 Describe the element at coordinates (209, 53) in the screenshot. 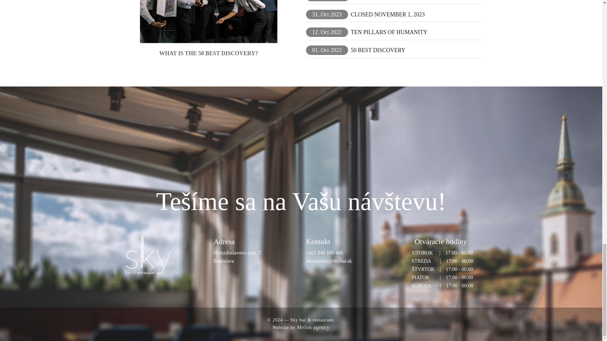

I see `WHAT IS THE 50 BEST DISCOVERY?` at that location.